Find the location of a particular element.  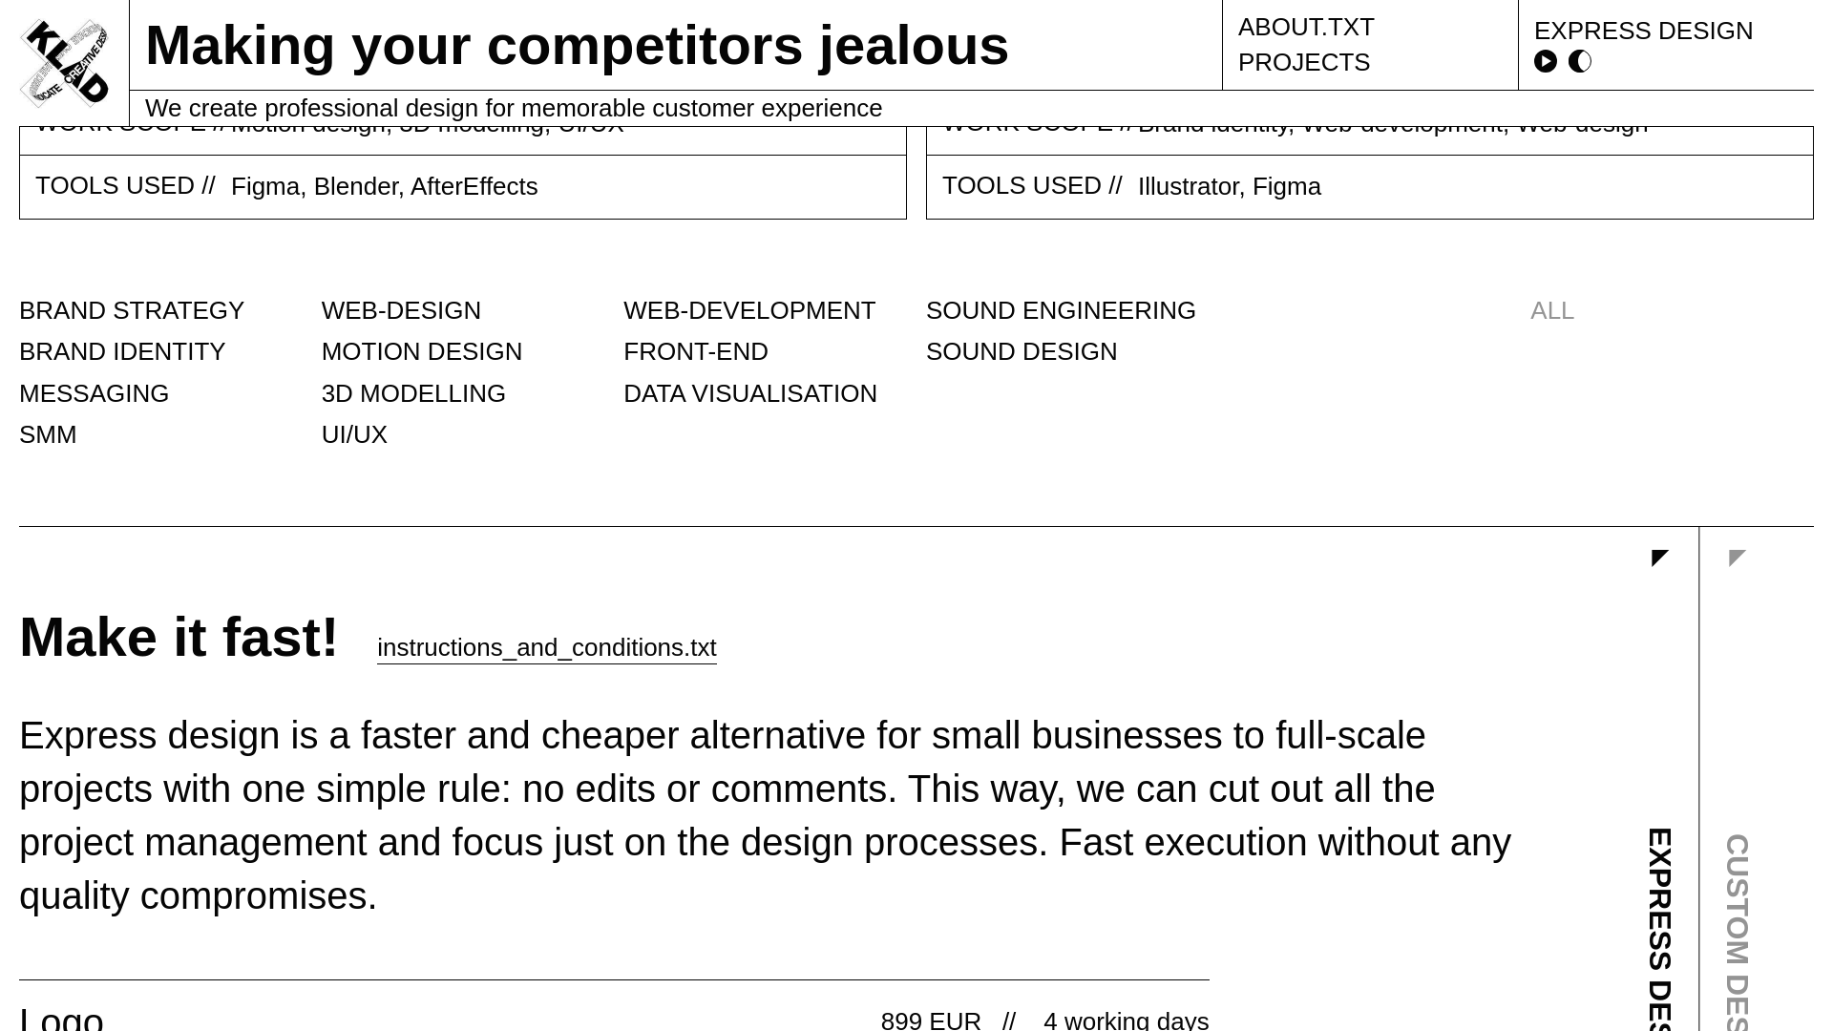

3D MODELLING is located at coordinates (414, 393).